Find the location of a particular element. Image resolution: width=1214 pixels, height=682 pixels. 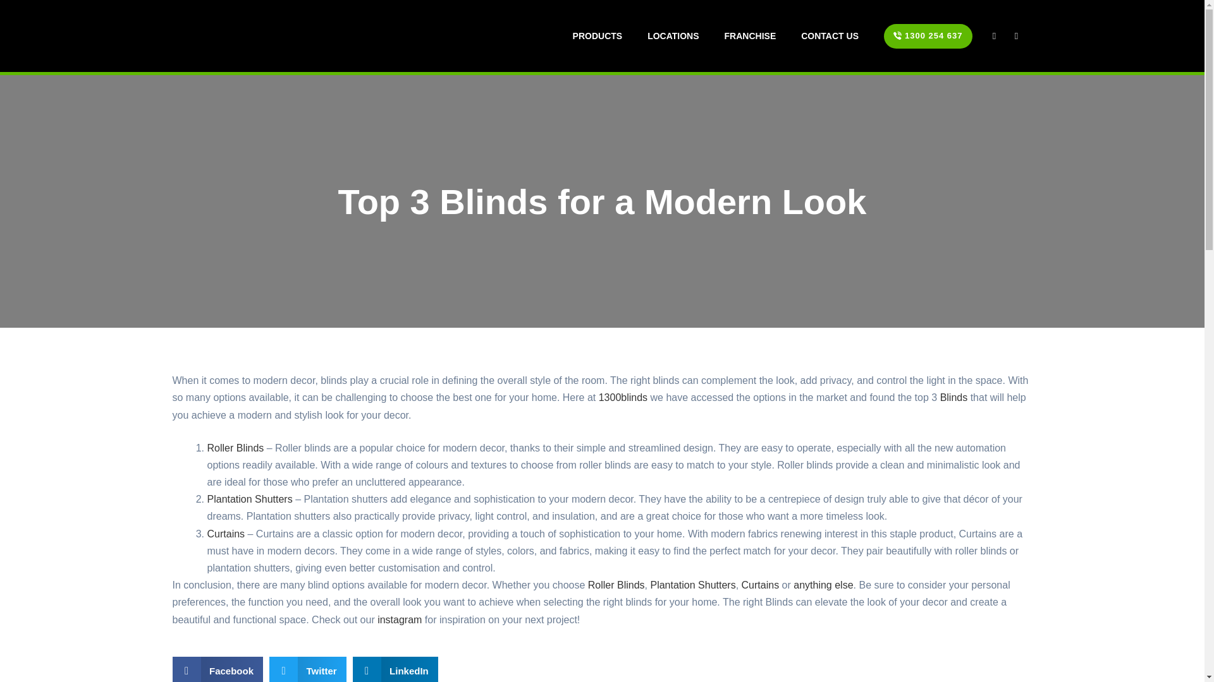

LOCATIONS is located at coordinates (673, 35).